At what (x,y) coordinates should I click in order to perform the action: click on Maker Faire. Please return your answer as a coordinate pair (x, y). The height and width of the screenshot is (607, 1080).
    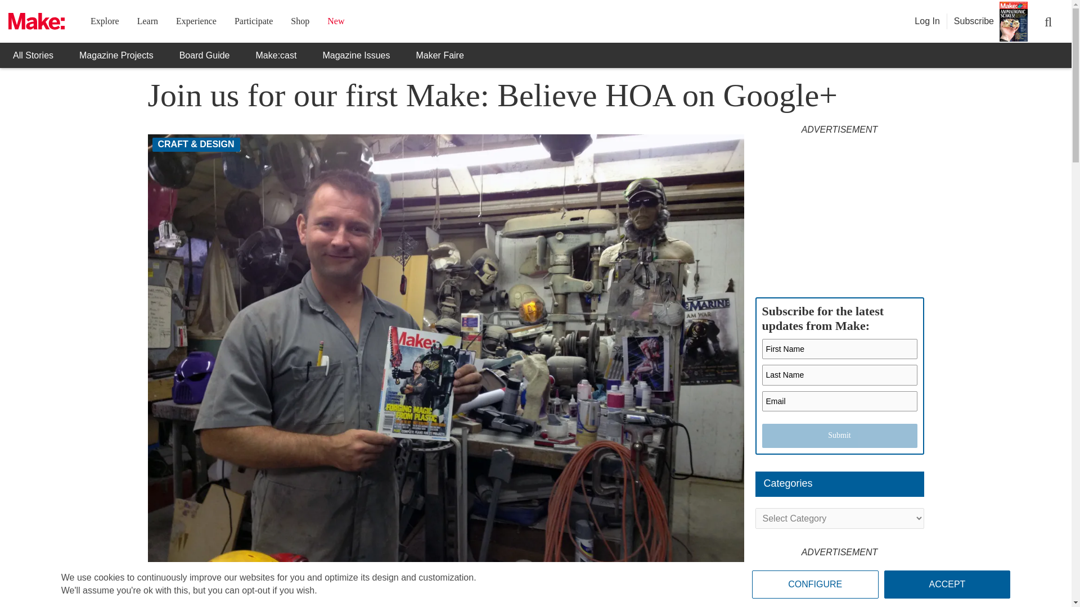
    Looking at the image, I should click on (439, 55).